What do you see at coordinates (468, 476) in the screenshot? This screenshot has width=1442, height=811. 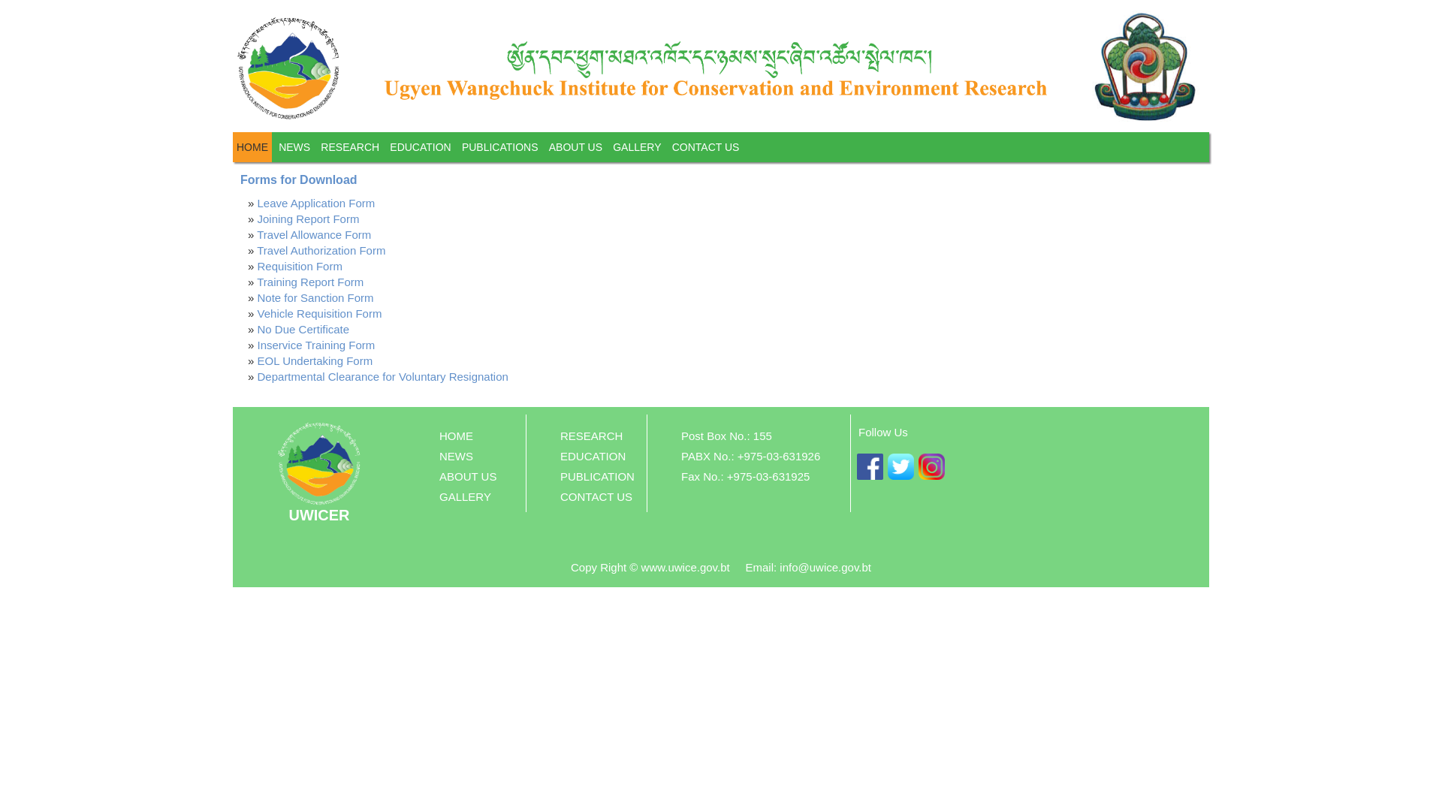 I see `ABOUT US` at bounding box center [468, 476].